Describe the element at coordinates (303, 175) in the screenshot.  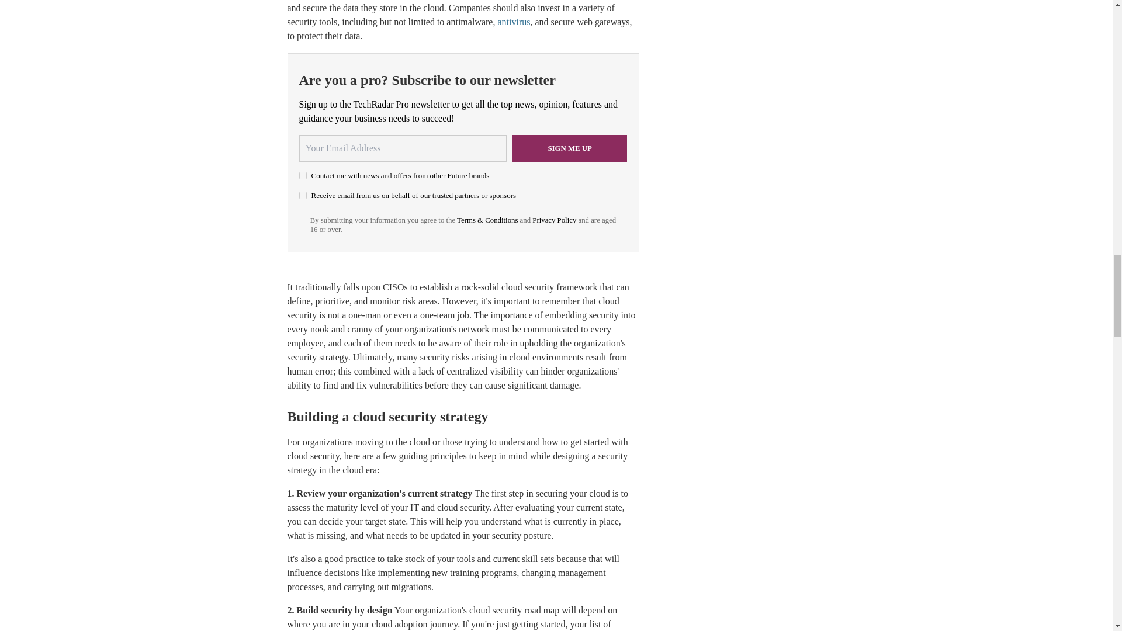
I see `on` at that location.